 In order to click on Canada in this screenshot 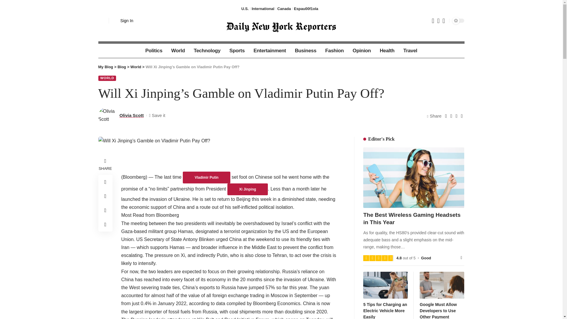, I will do `click(284, 9)`.